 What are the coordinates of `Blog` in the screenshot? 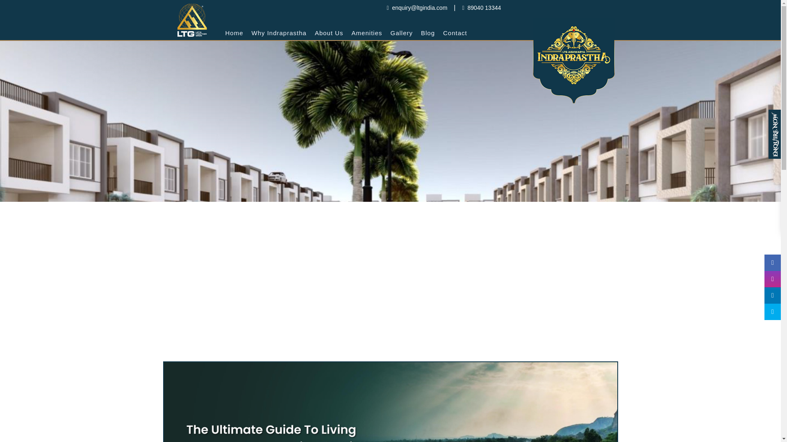 It's located at (428, 33).